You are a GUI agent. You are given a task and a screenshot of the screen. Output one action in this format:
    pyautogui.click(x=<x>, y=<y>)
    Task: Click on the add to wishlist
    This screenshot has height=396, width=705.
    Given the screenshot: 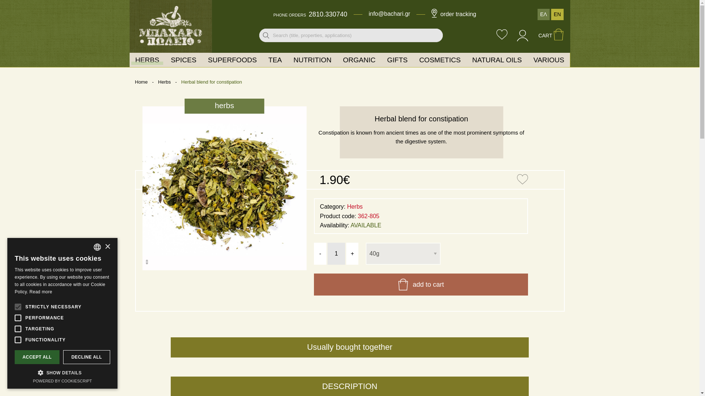 What is the action you would take?
    pyautogui.click(x=522, y=180)
    